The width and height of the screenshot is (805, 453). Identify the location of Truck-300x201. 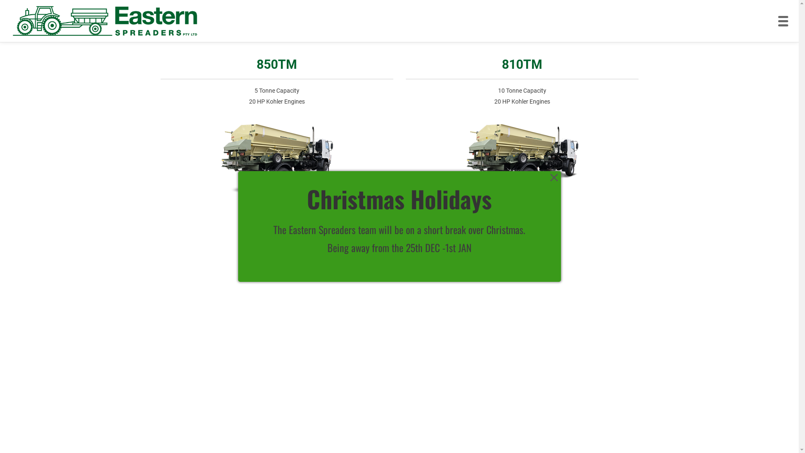
(522, 162).